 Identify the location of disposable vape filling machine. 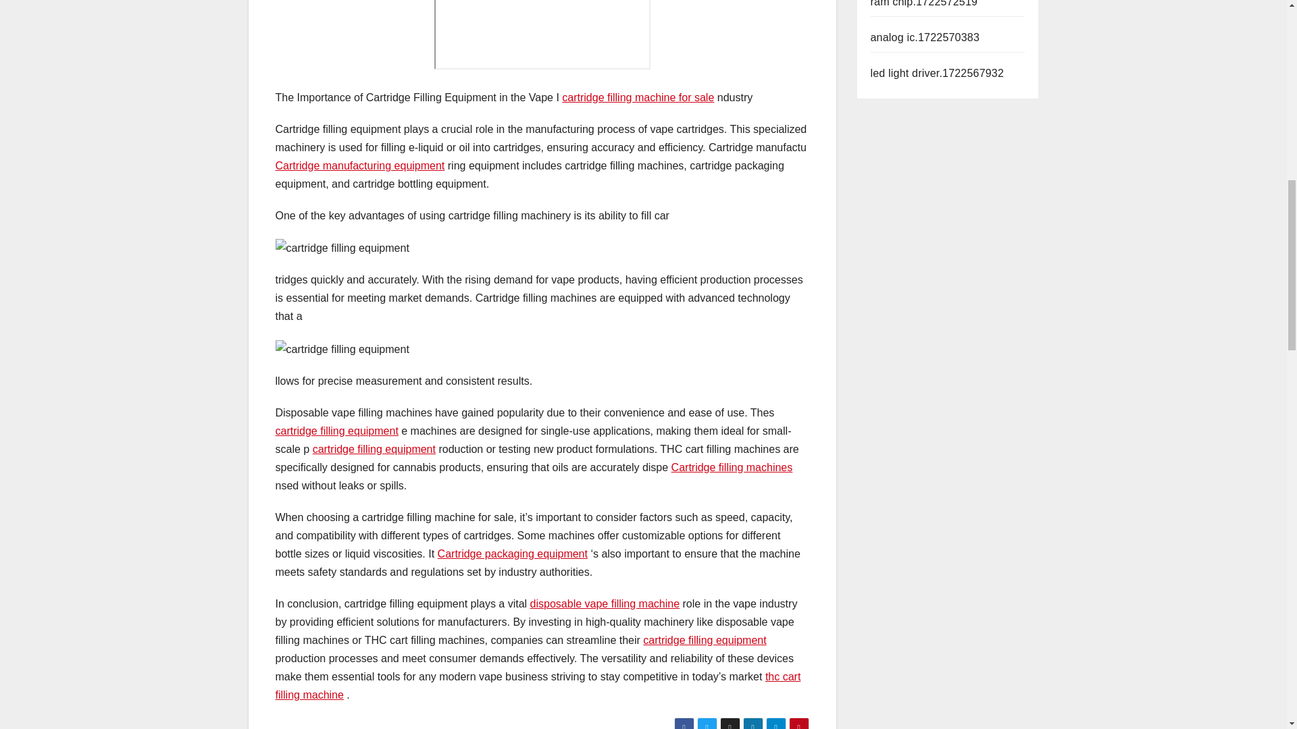
(605, 603).